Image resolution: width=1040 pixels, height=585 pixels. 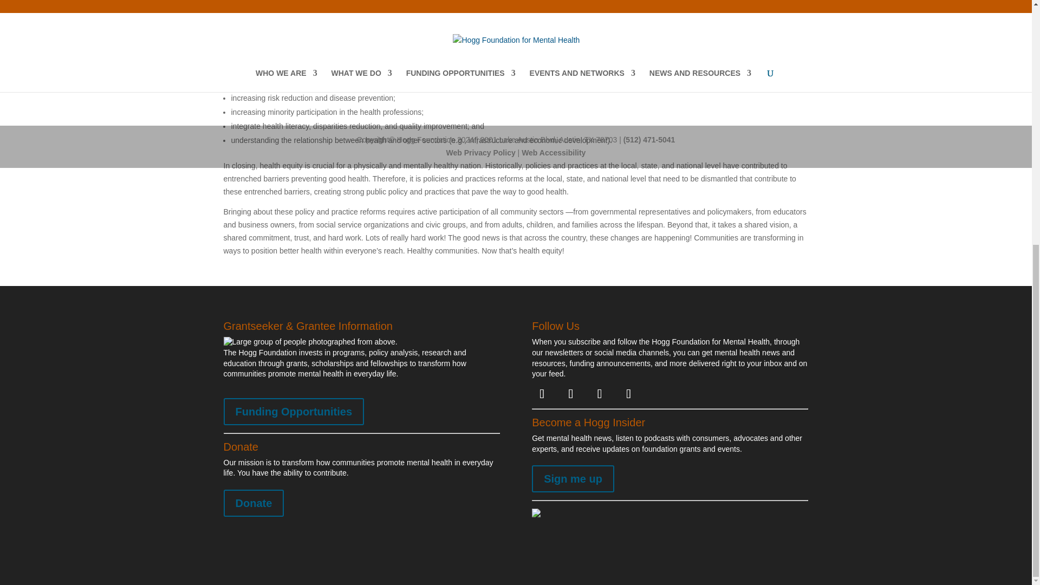 I want to click on Funding Opportunities, so click(x=294, y=412).